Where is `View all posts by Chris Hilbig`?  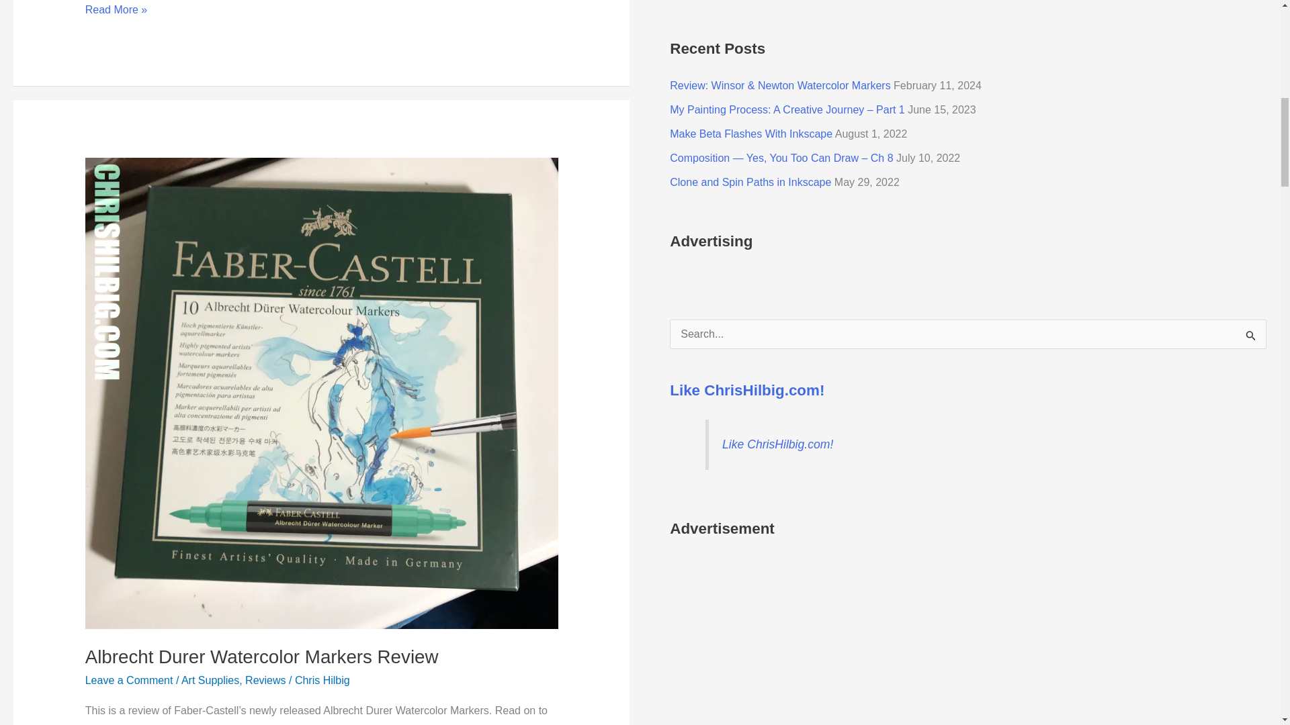 View all posts by Chris Hilbig is located at coordinates (322, 680).